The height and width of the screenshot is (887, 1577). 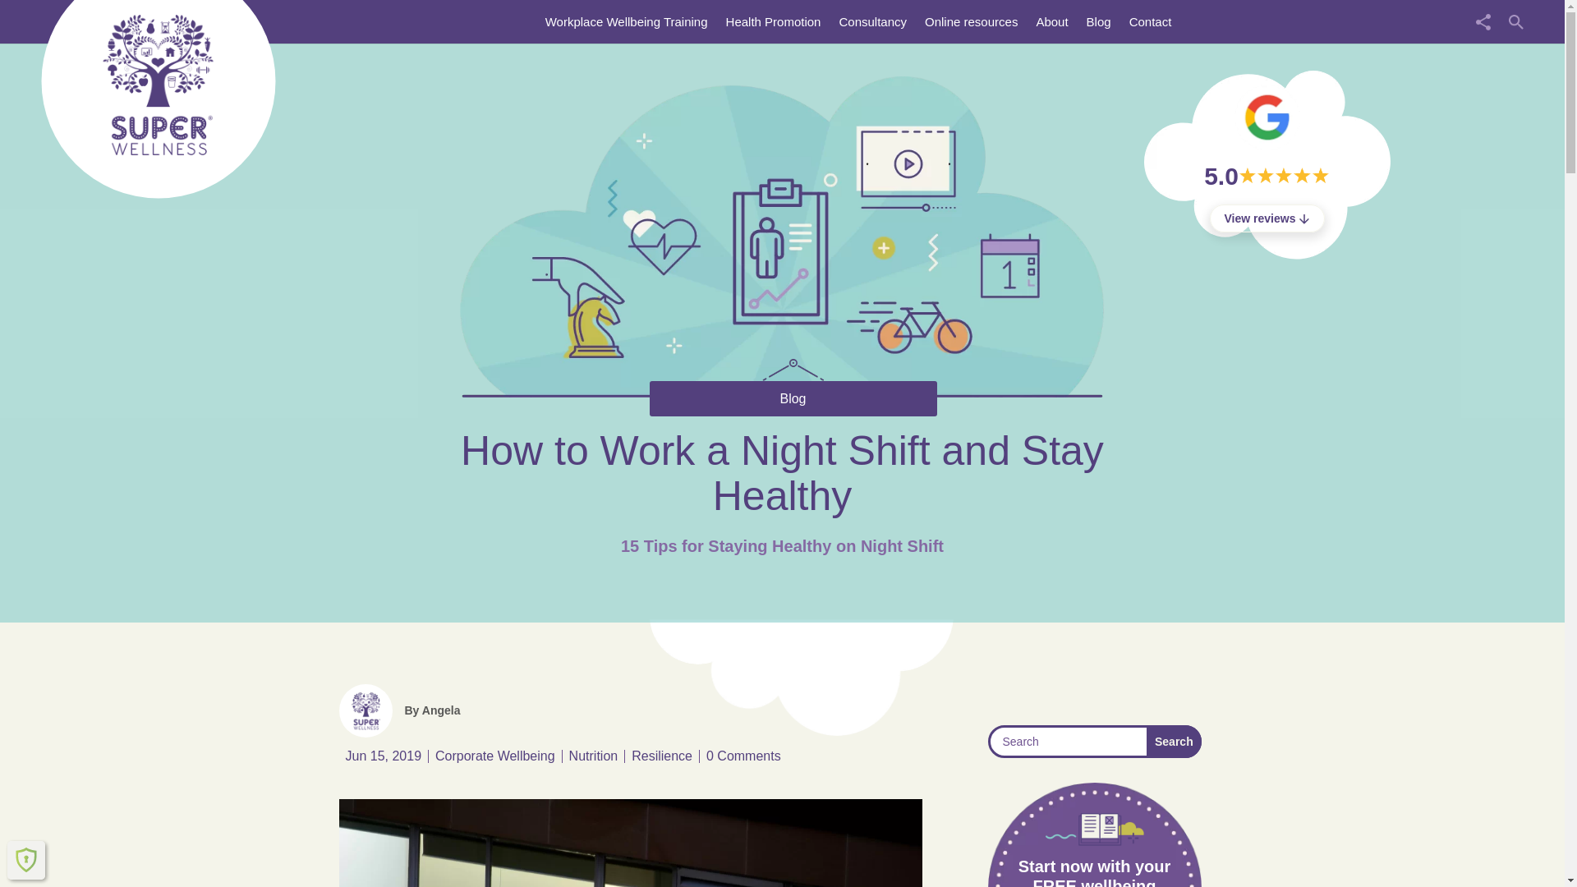 I want to click on Consultancy, so click(x=872, y=21).